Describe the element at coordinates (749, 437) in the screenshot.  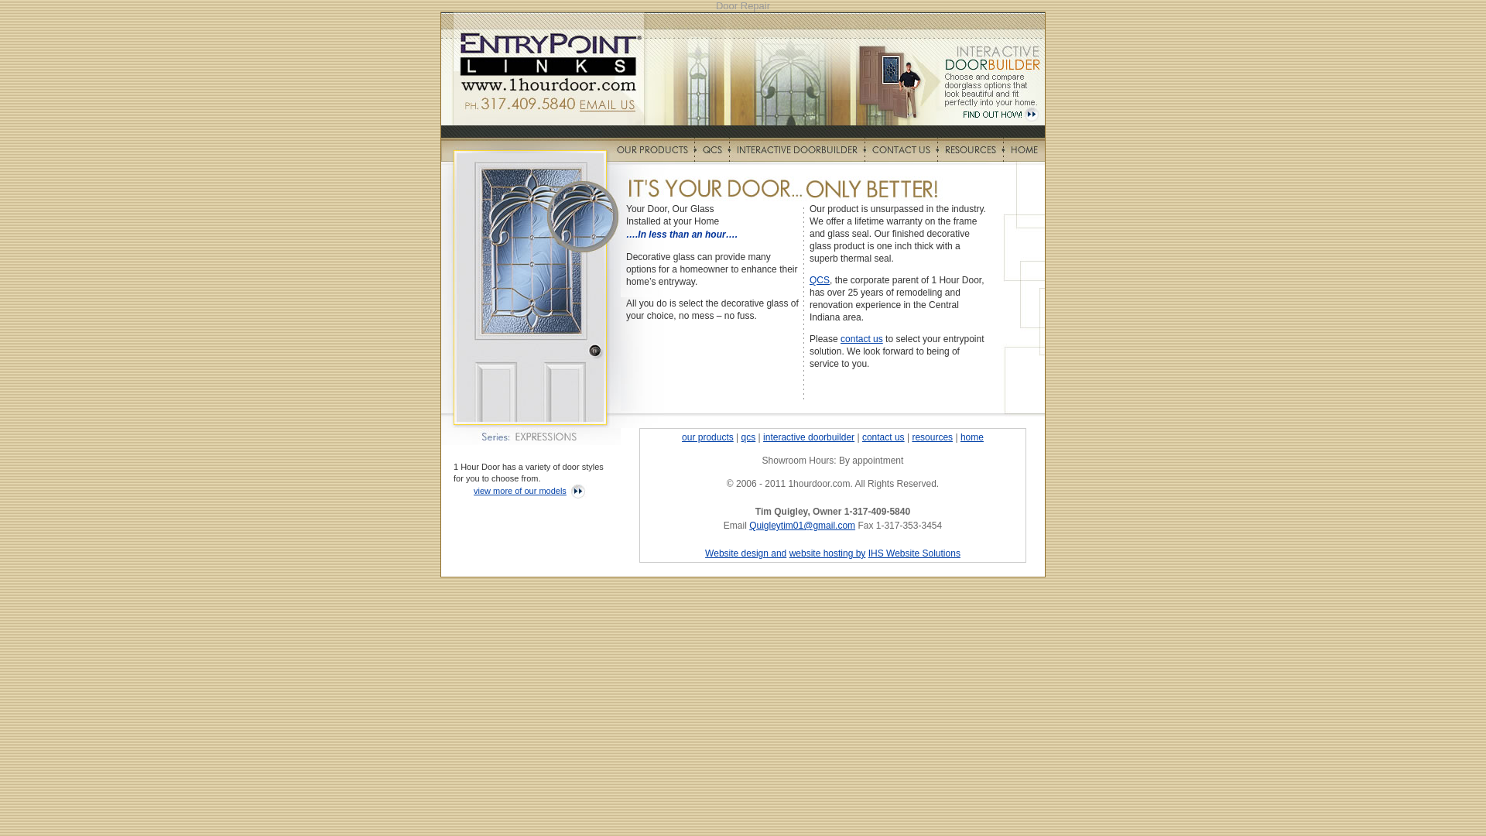
I see `qcs` at that location.